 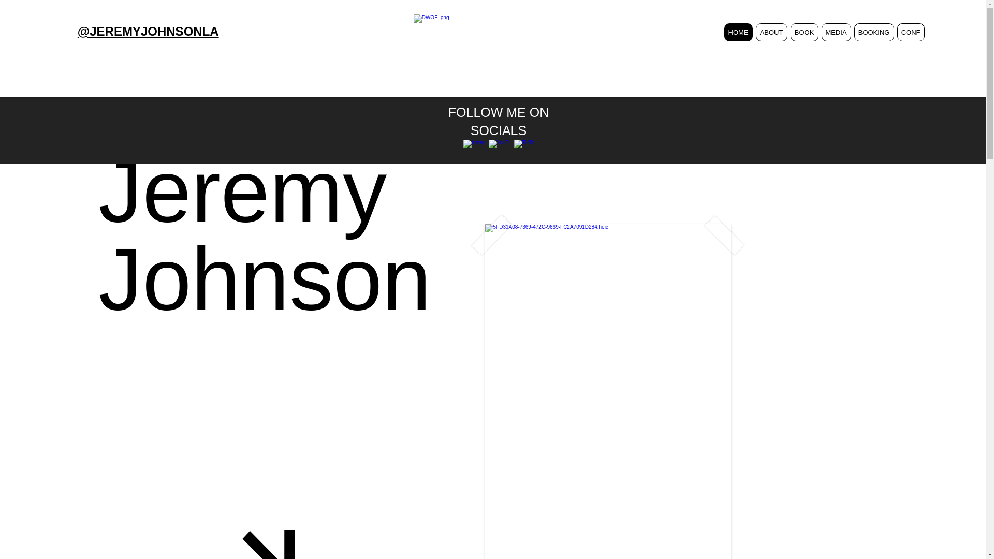 I want to click on ABOUT, so click(x=771, y=32).